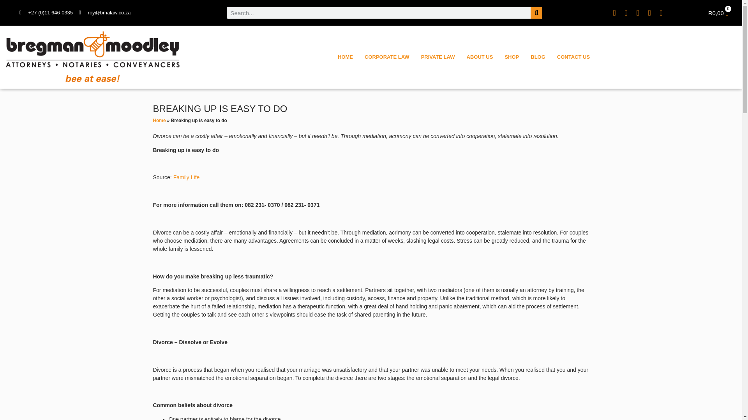 The width and height of the screenshot is (748, 420). Describe the element at coordinates (438, 57) in the screenshot. I see `PRIVATE LAW` at that location.